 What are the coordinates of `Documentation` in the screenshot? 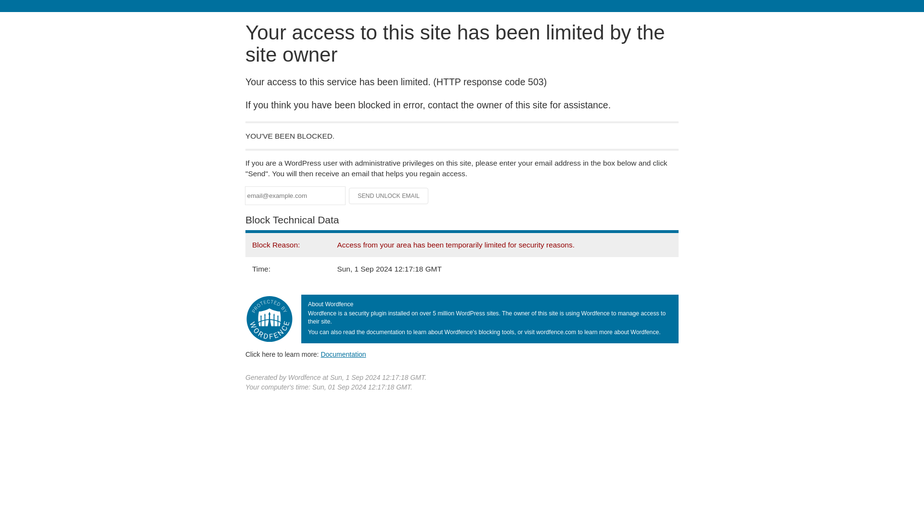 It's located at (343, 354).